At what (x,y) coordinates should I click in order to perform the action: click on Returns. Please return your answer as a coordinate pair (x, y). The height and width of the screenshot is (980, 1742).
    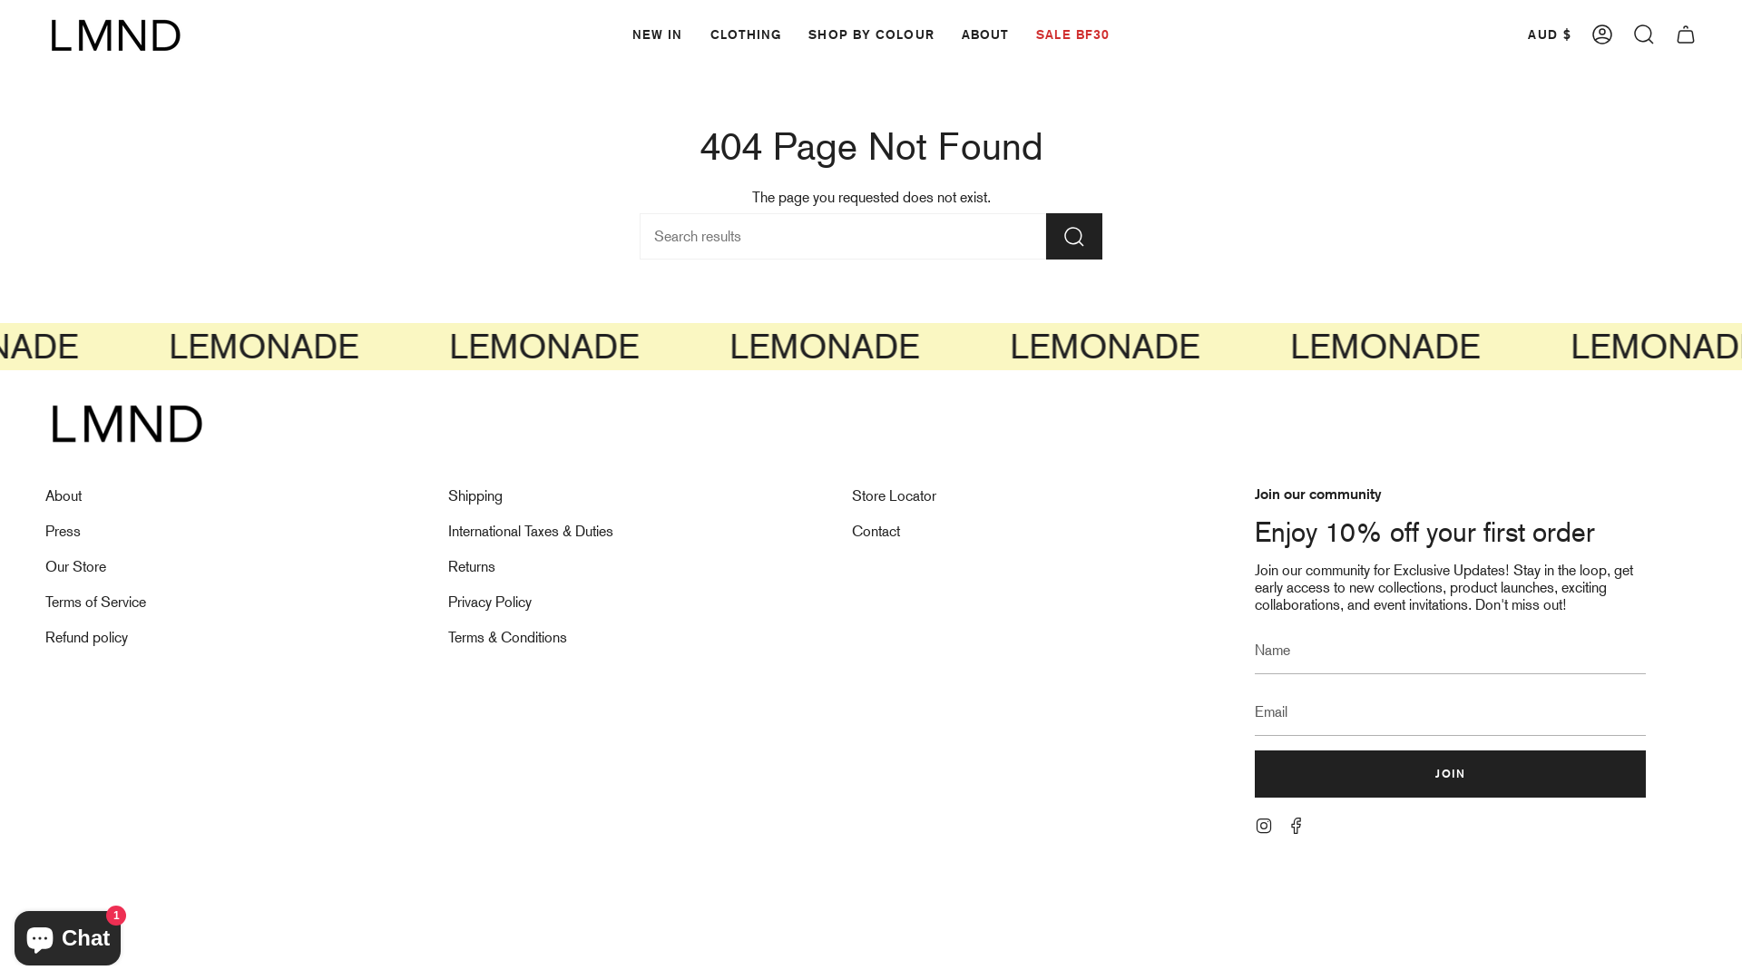
    Looking at the image, I should click on (472, 566).